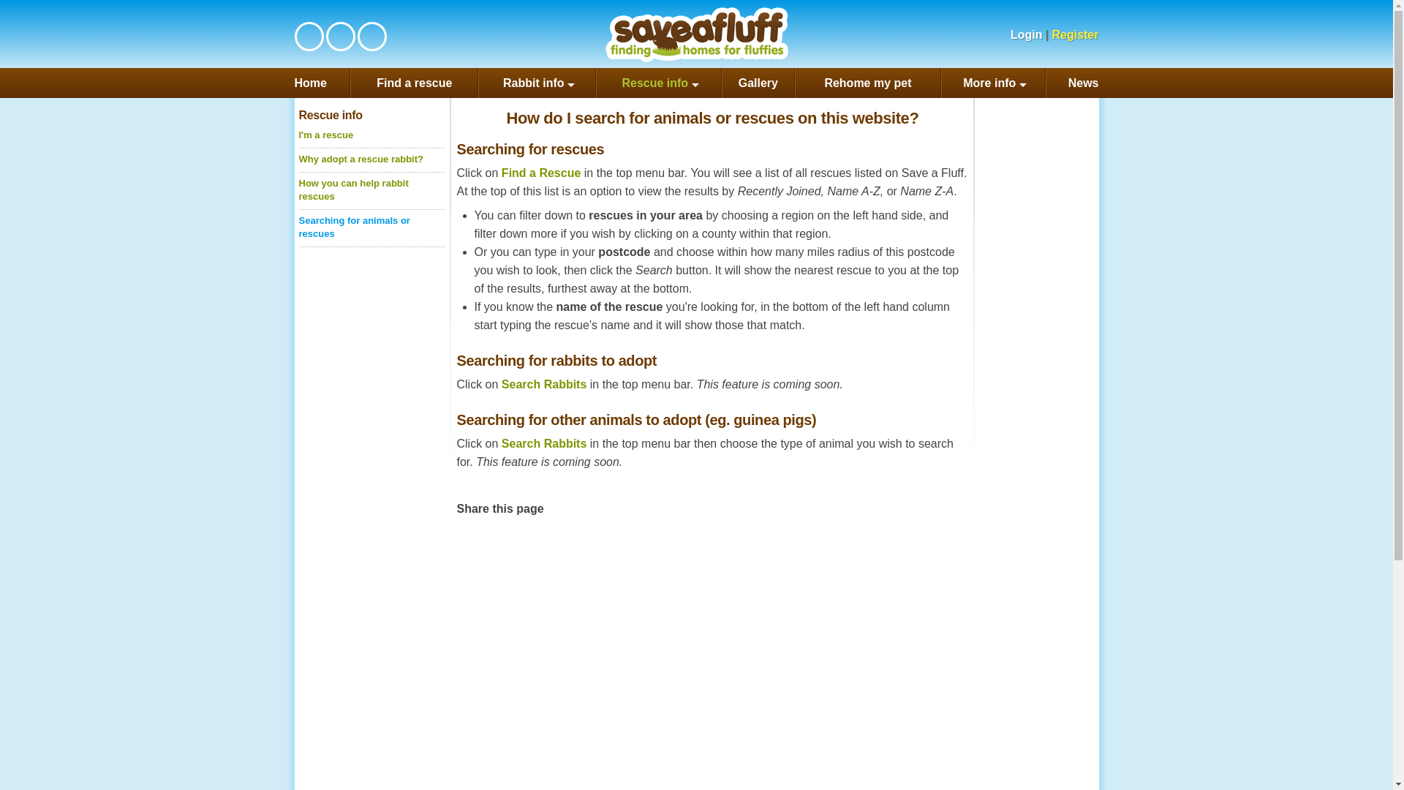 The image size is (1404, 790). What do you see at coordinates (1019, 34) in the screenshot?
I see `Login` at bounding box center [1019, 34].